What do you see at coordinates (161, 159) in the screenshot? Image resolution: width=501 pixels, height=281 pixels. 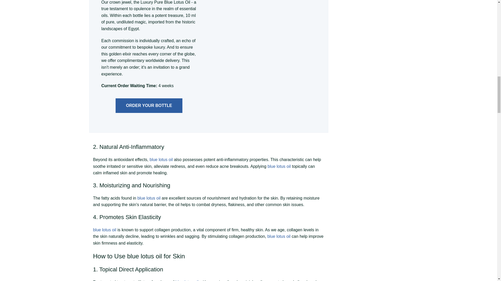 I see `blue lotus oil` at bounding box center [161, 159].